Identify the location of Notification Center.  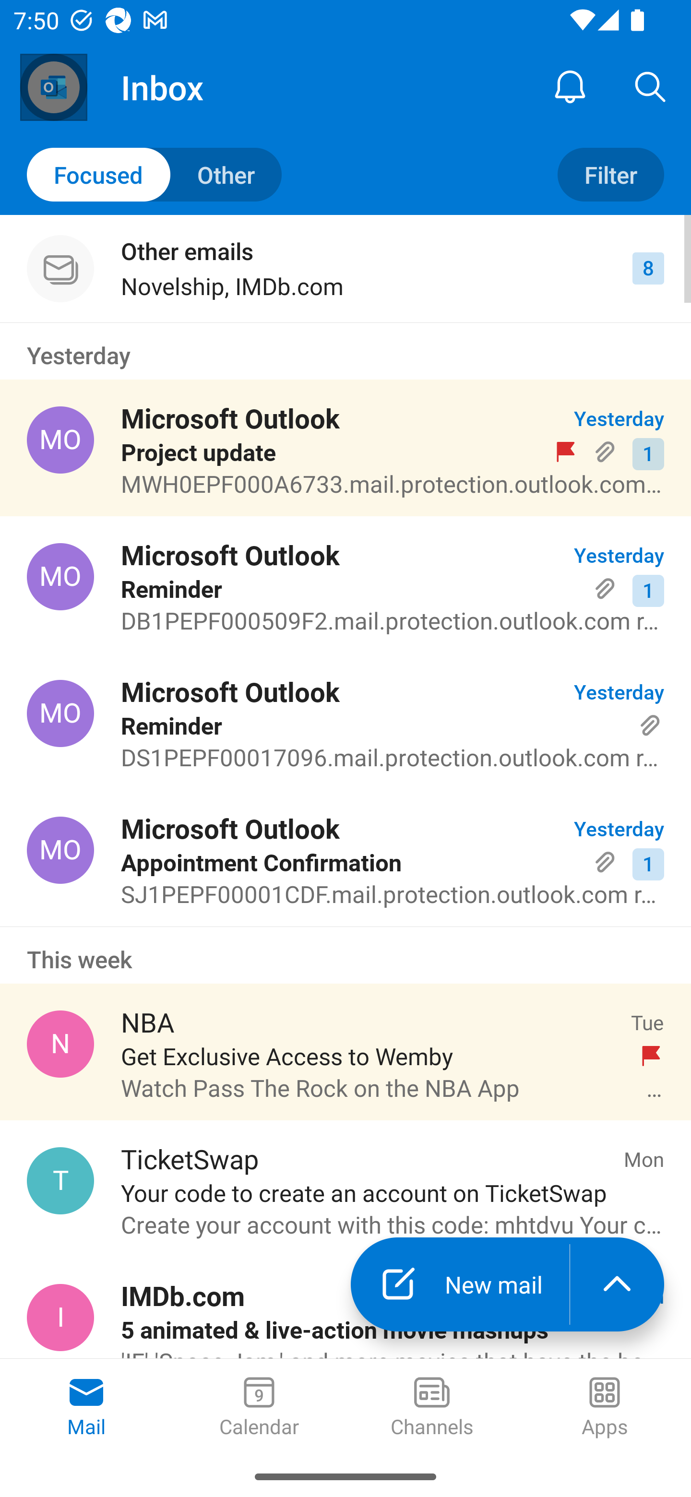
(570, 86).